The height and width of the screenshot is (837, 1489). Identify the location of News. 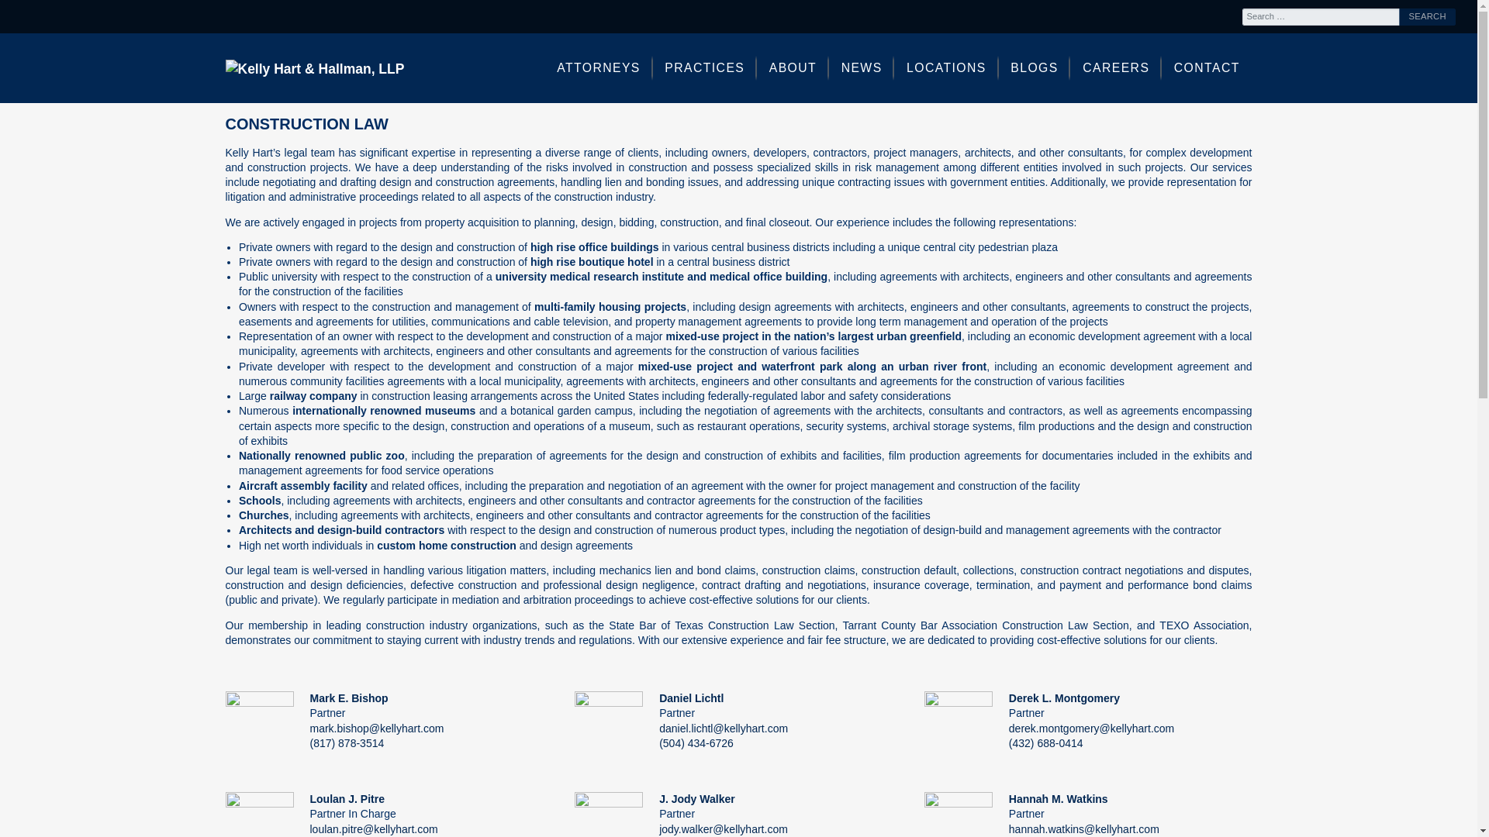
(862, 68).